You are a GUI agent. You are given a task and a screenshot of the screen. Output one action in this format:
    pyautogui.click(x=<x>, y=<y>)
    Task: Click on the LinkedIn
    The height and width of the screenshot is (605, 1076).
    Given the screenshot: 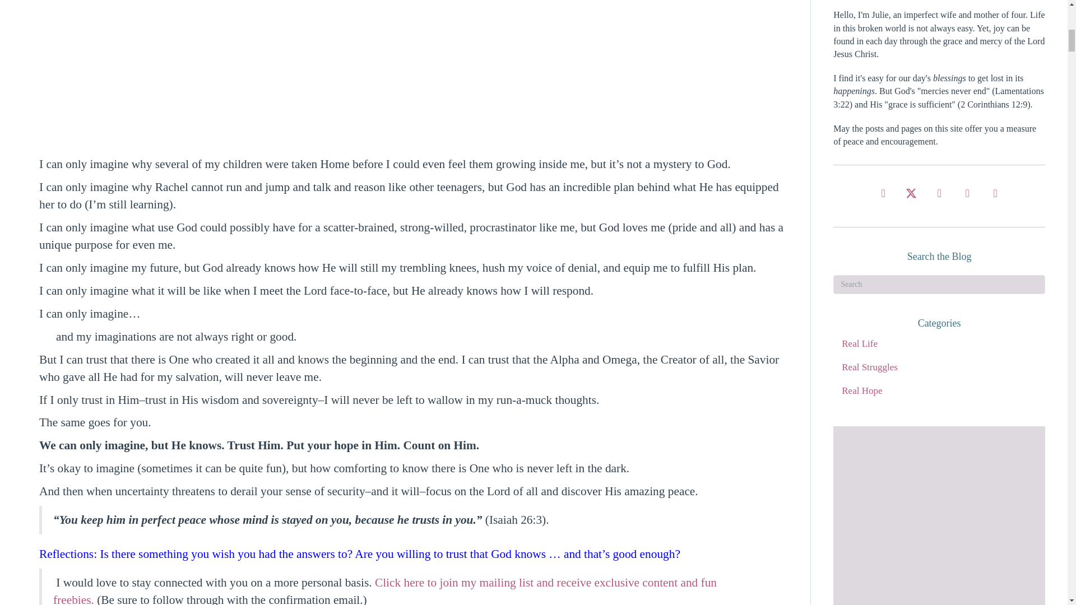 What is the action you would take?
    pyautogui.click(x=995, y=193)
    